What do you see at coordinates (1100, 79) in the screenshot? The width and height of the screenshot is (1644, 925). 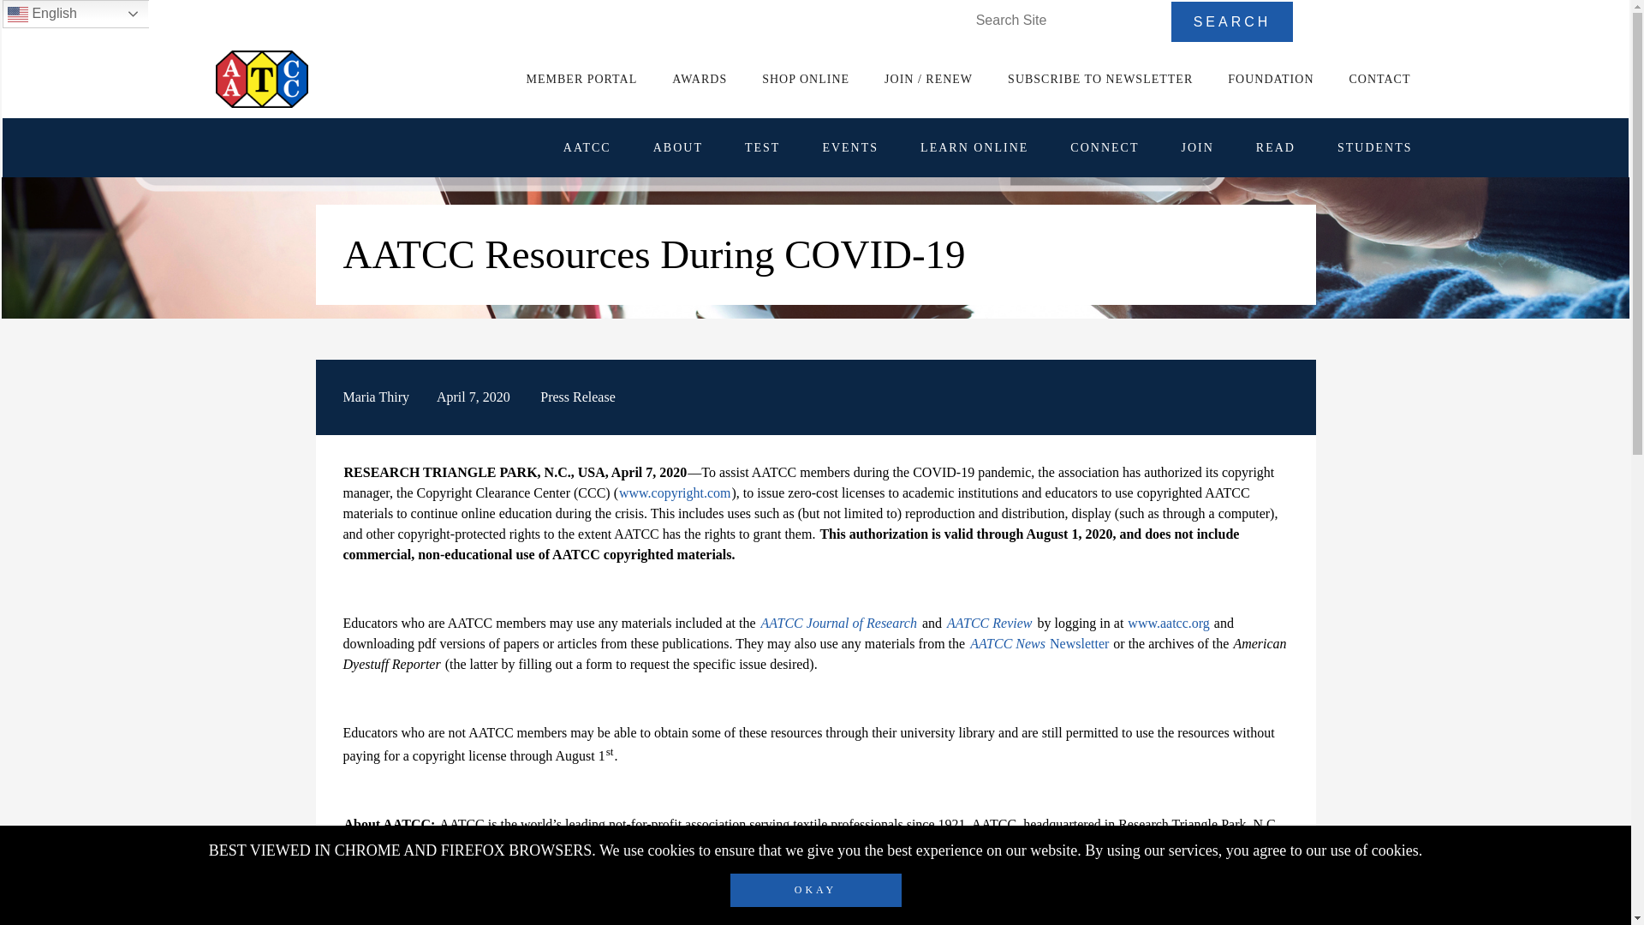 I see `SUBSCRIBE TO NEWSLETTER` at bounding box center [1100, 79].